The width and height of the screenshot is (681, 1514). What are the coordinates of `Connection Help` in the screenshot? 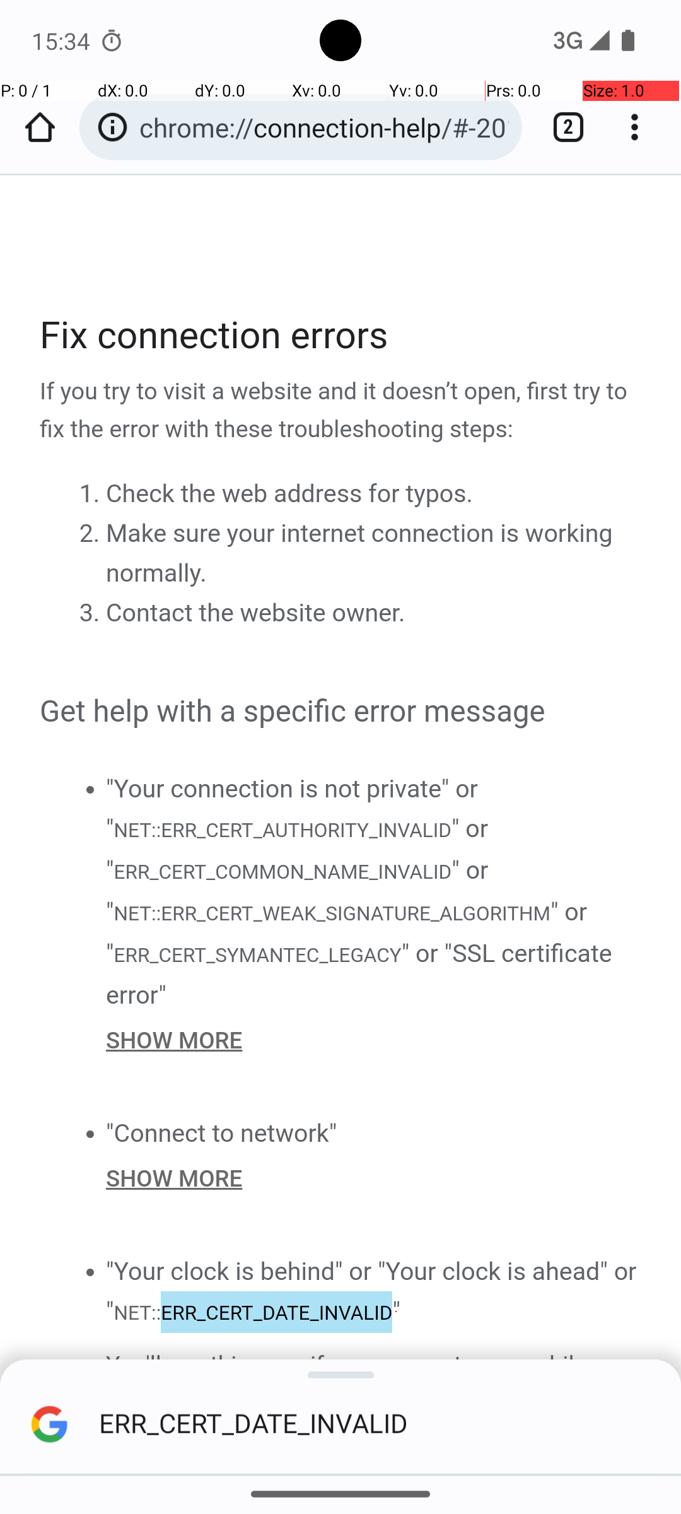 It's located at (342, 785).